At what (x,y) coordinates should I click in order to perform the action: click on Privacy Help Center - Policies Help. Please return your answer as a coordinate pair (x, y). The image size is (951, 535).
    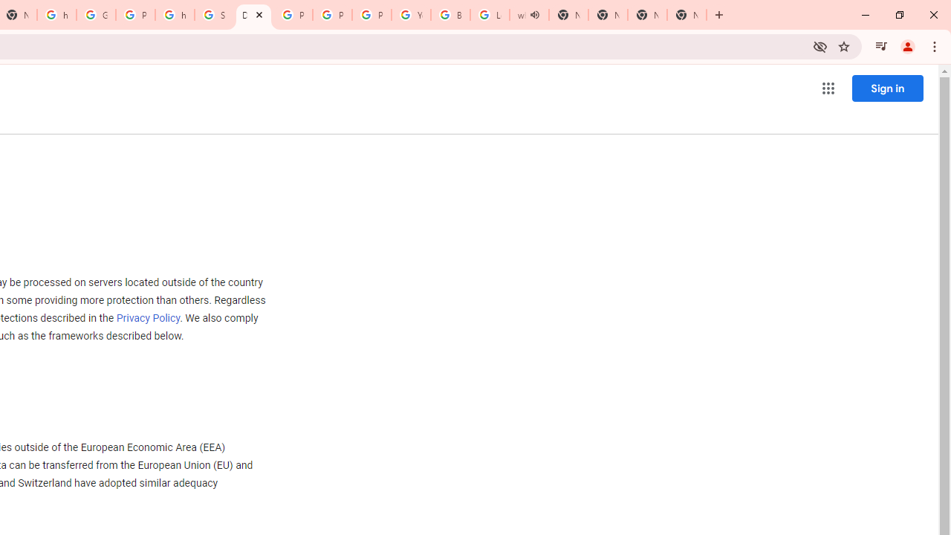
    Looking at the image, I should click on (293, 15).